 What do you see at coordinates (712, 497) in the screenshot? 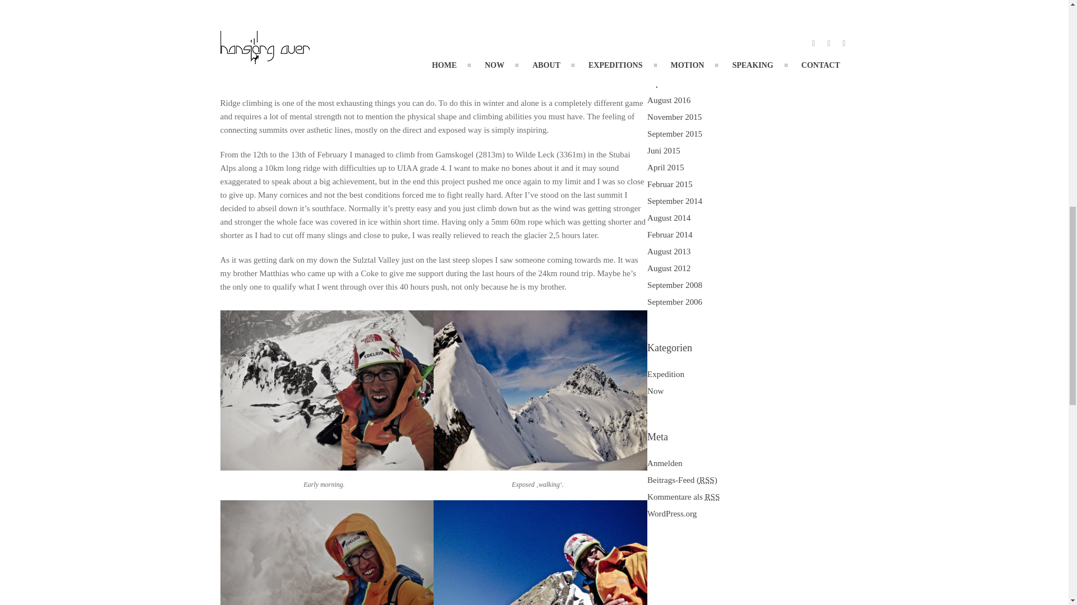
I see `Really Simple Syndication` at bounding box center [712, 497].